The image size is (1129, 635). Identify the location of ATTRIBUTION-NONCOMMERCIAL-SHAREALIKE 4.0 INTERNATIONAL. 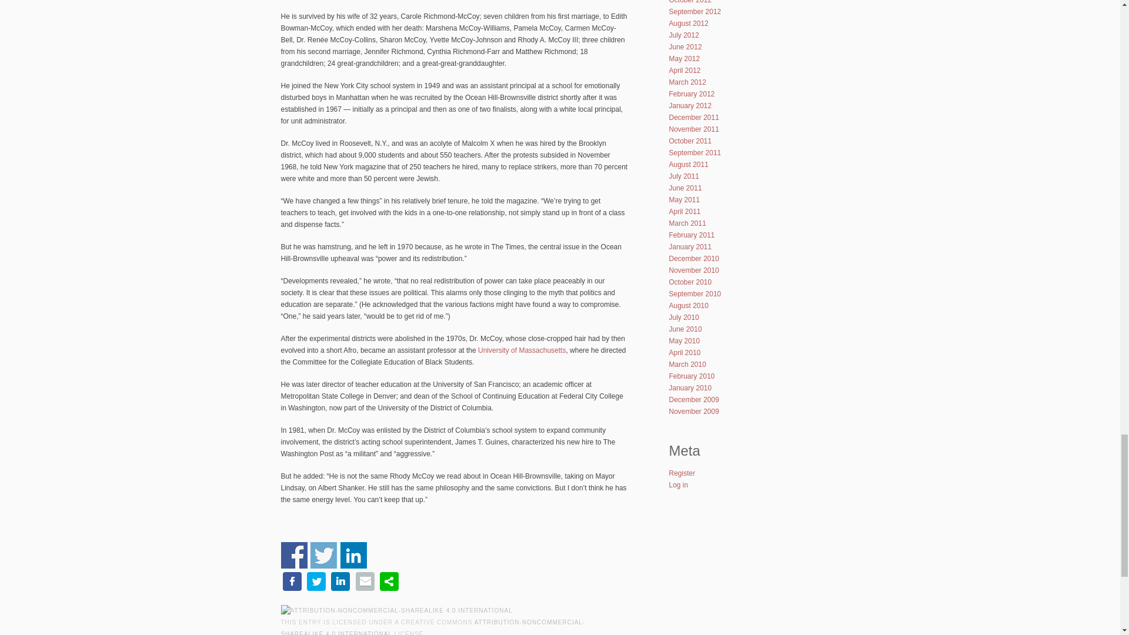
(433, 627).